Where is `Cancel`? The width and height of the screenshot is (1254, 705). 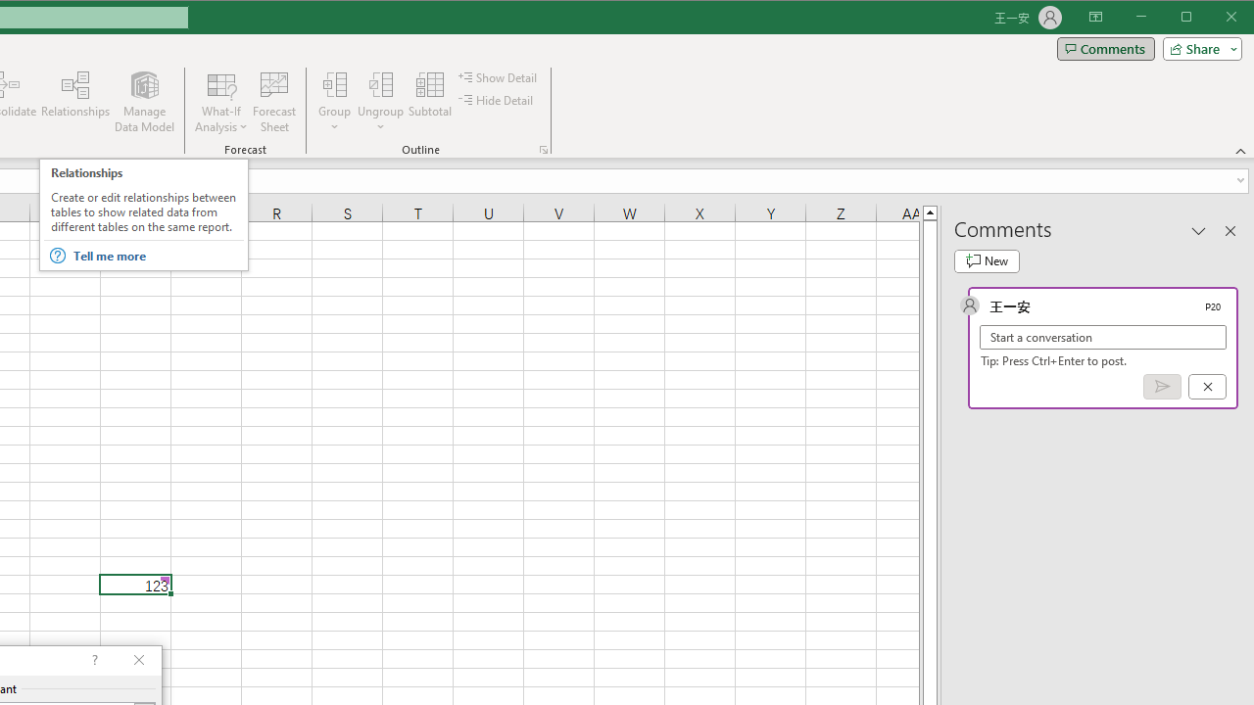 Cancel is located at coordinates (1207, 387).